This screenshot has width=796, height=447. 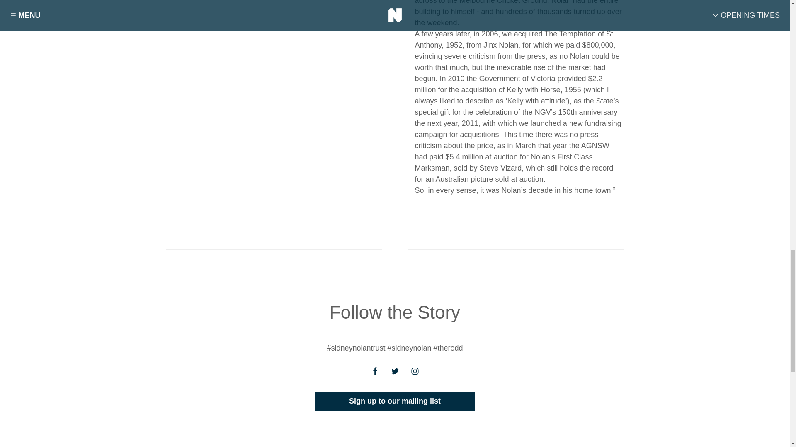 What do you see at coordinates (414, 376) in the screenshot?
I see `Instagram` at bounding box center [414, 376].